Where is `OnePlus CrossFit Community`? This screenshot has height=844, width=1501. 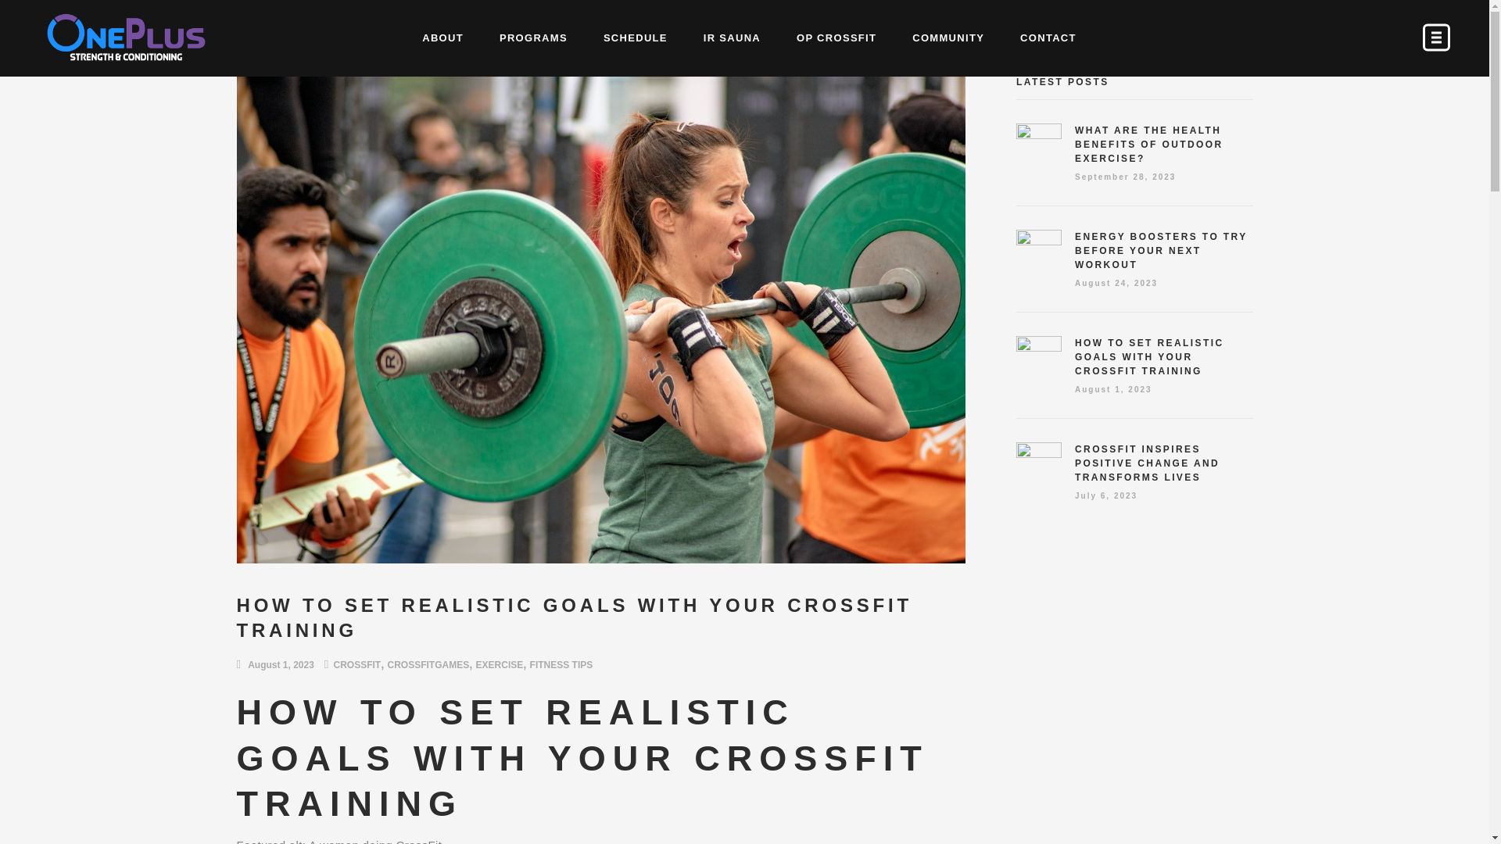 OnePlus CrossFit Community is located at coordinates (948, 38).